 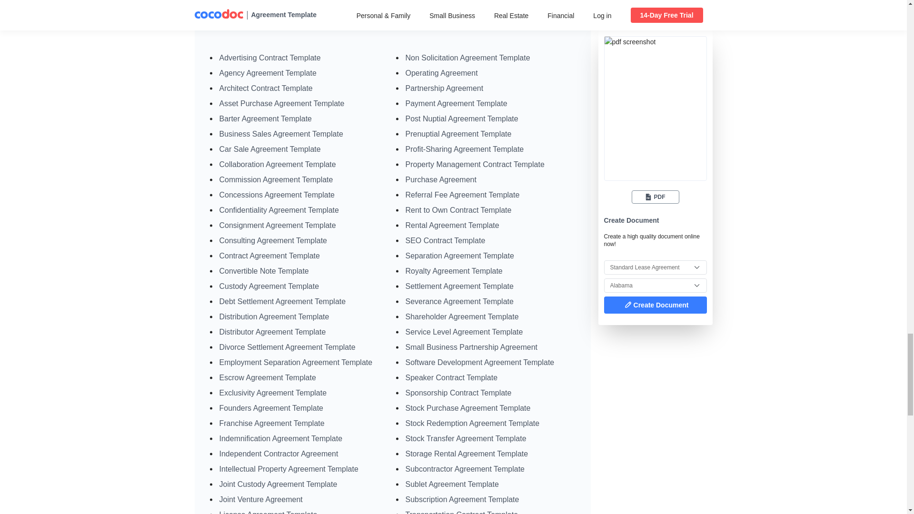 I want to click on Consignment Agreement Template, so click(x=277, y=225).